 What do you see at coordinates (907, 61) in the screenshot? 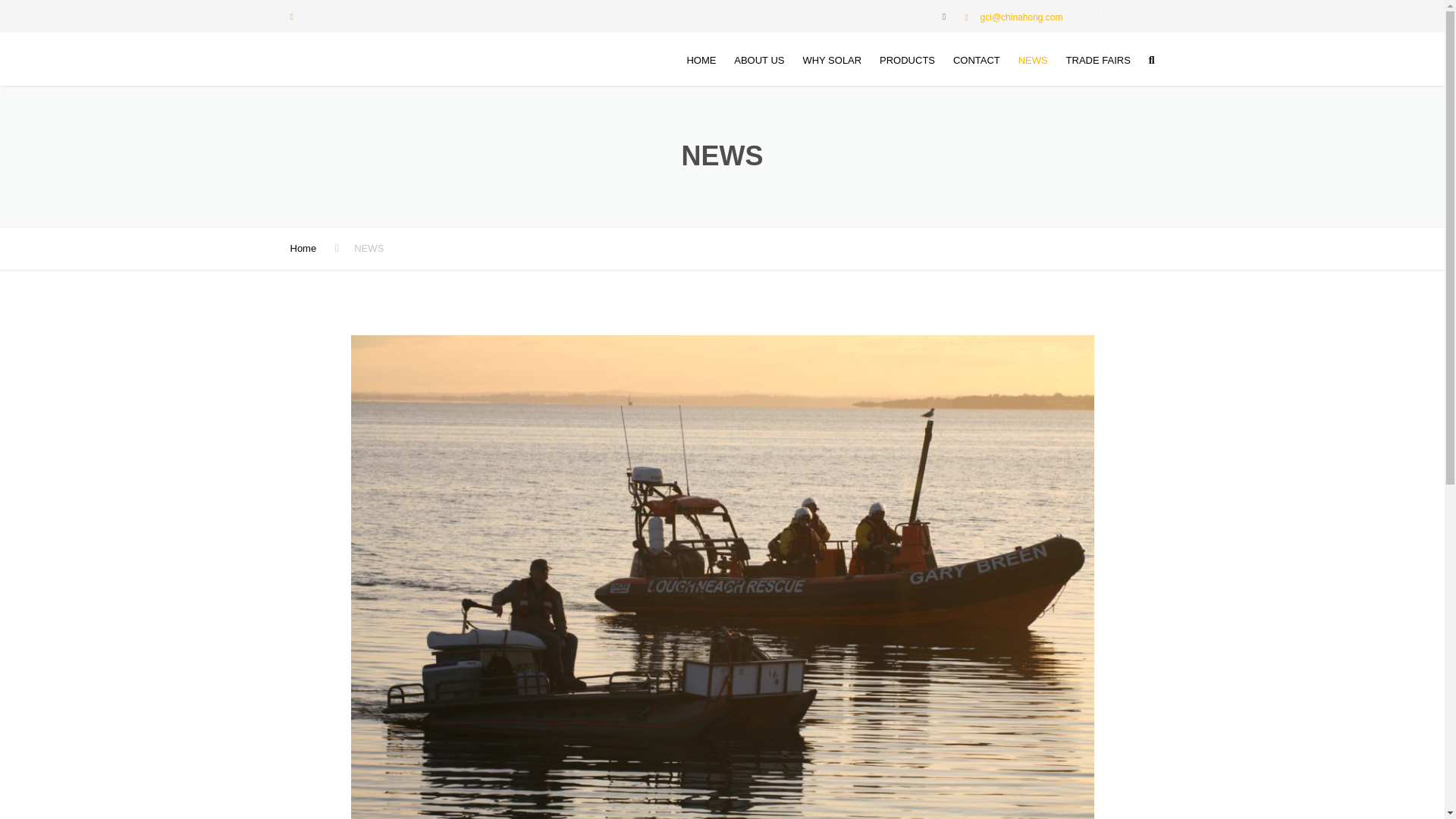
I see `PRODUCTS` at bounding box center [907, 61].